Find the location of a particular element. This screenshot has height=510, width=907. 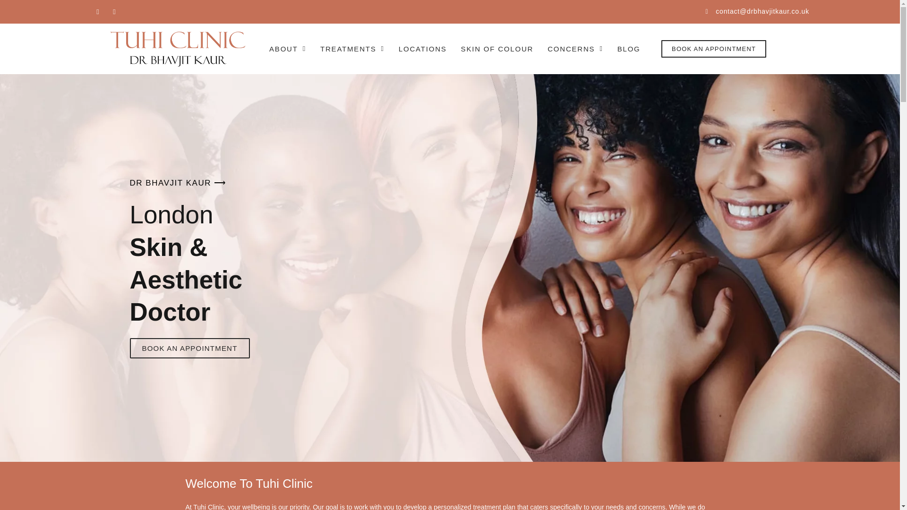

TREATMENTS is located at coordinates (352, 49).